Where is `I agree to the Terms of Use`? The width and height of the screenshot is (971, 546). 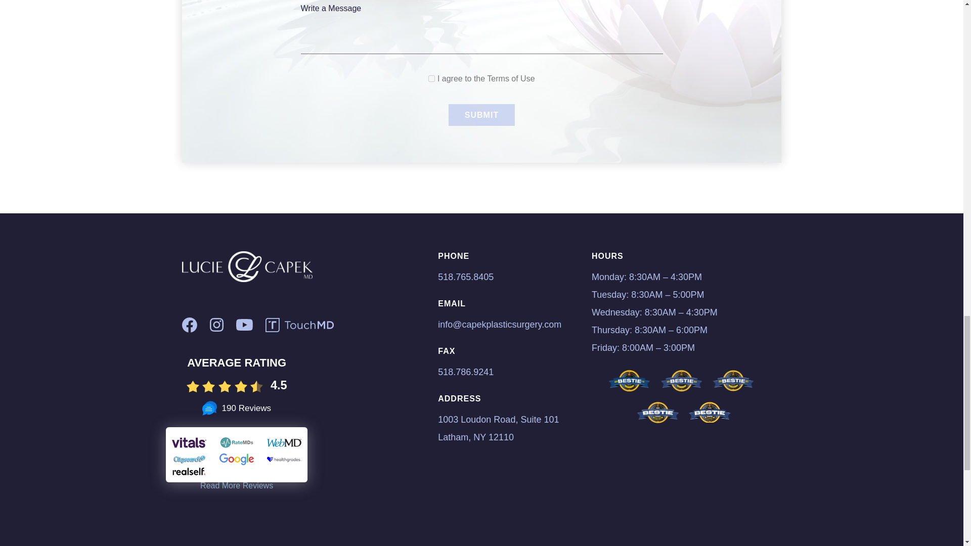 I agree to the Terms of Use is located at coordinates (431, 79).